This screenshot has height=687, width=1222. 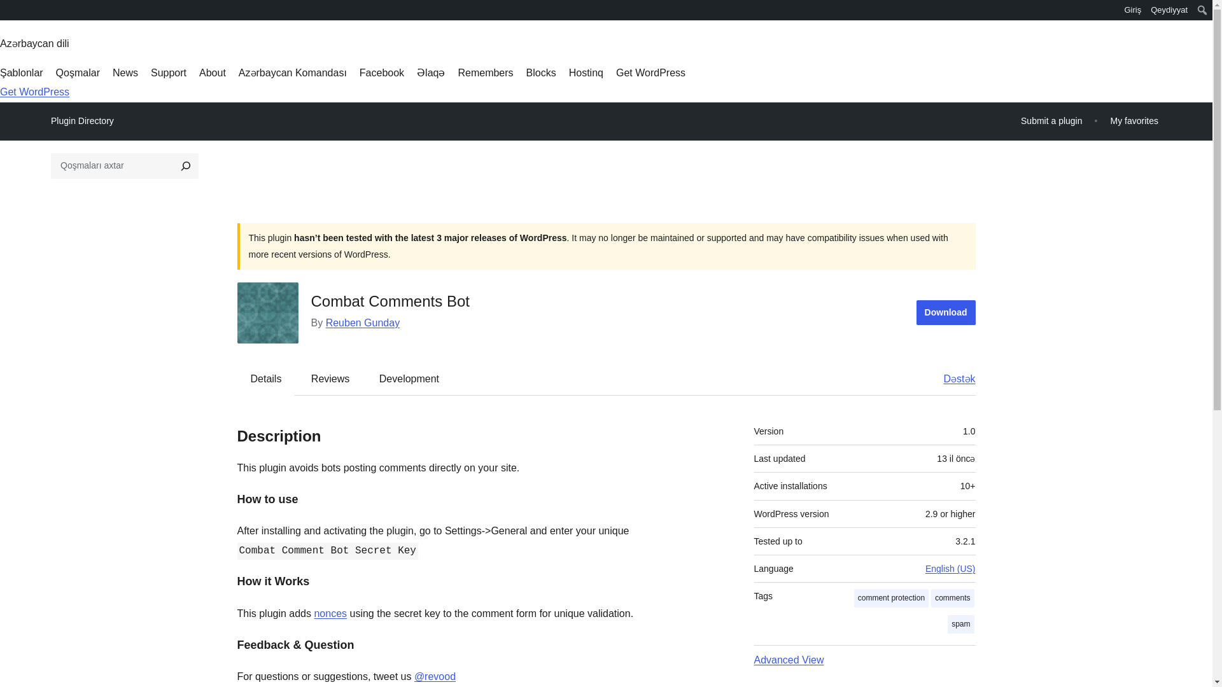 What do you see at coordinates (125, 73) in the screenshot?
I see `News` at bounding box center [125, 73].